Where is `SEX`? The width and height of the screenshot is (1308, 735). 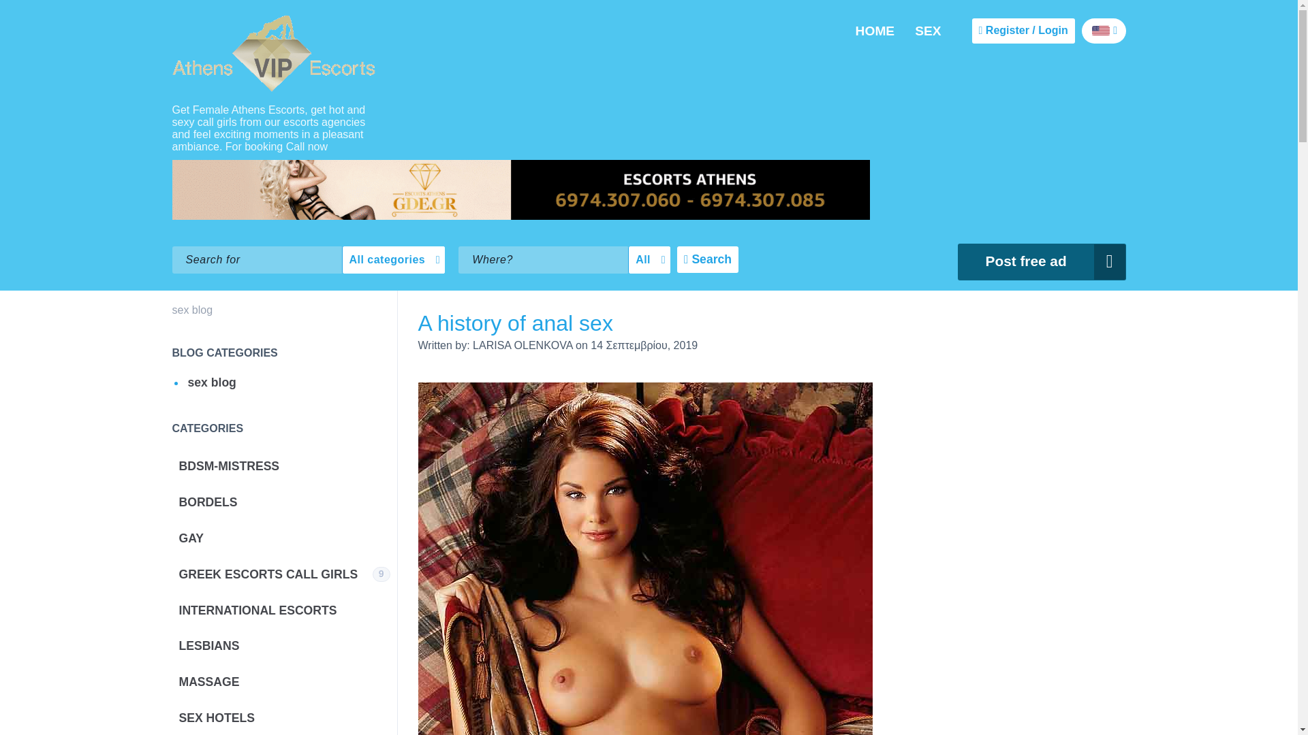
SEX is located at coordinates (928, 31).